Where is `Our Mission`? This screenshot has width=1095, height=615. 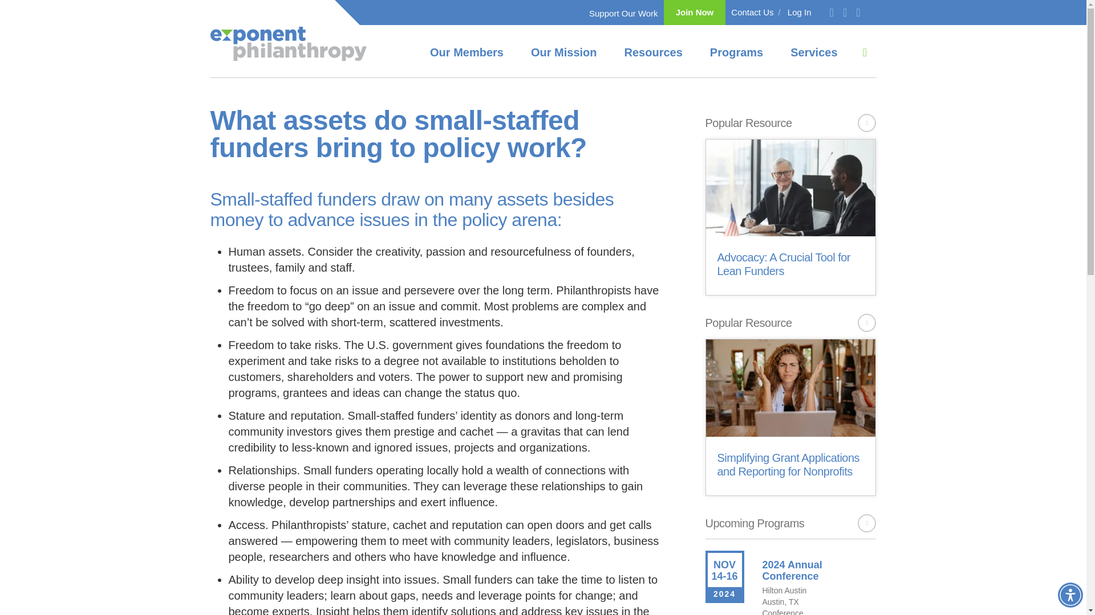 Our Mission is located at coordinates (563, 51).